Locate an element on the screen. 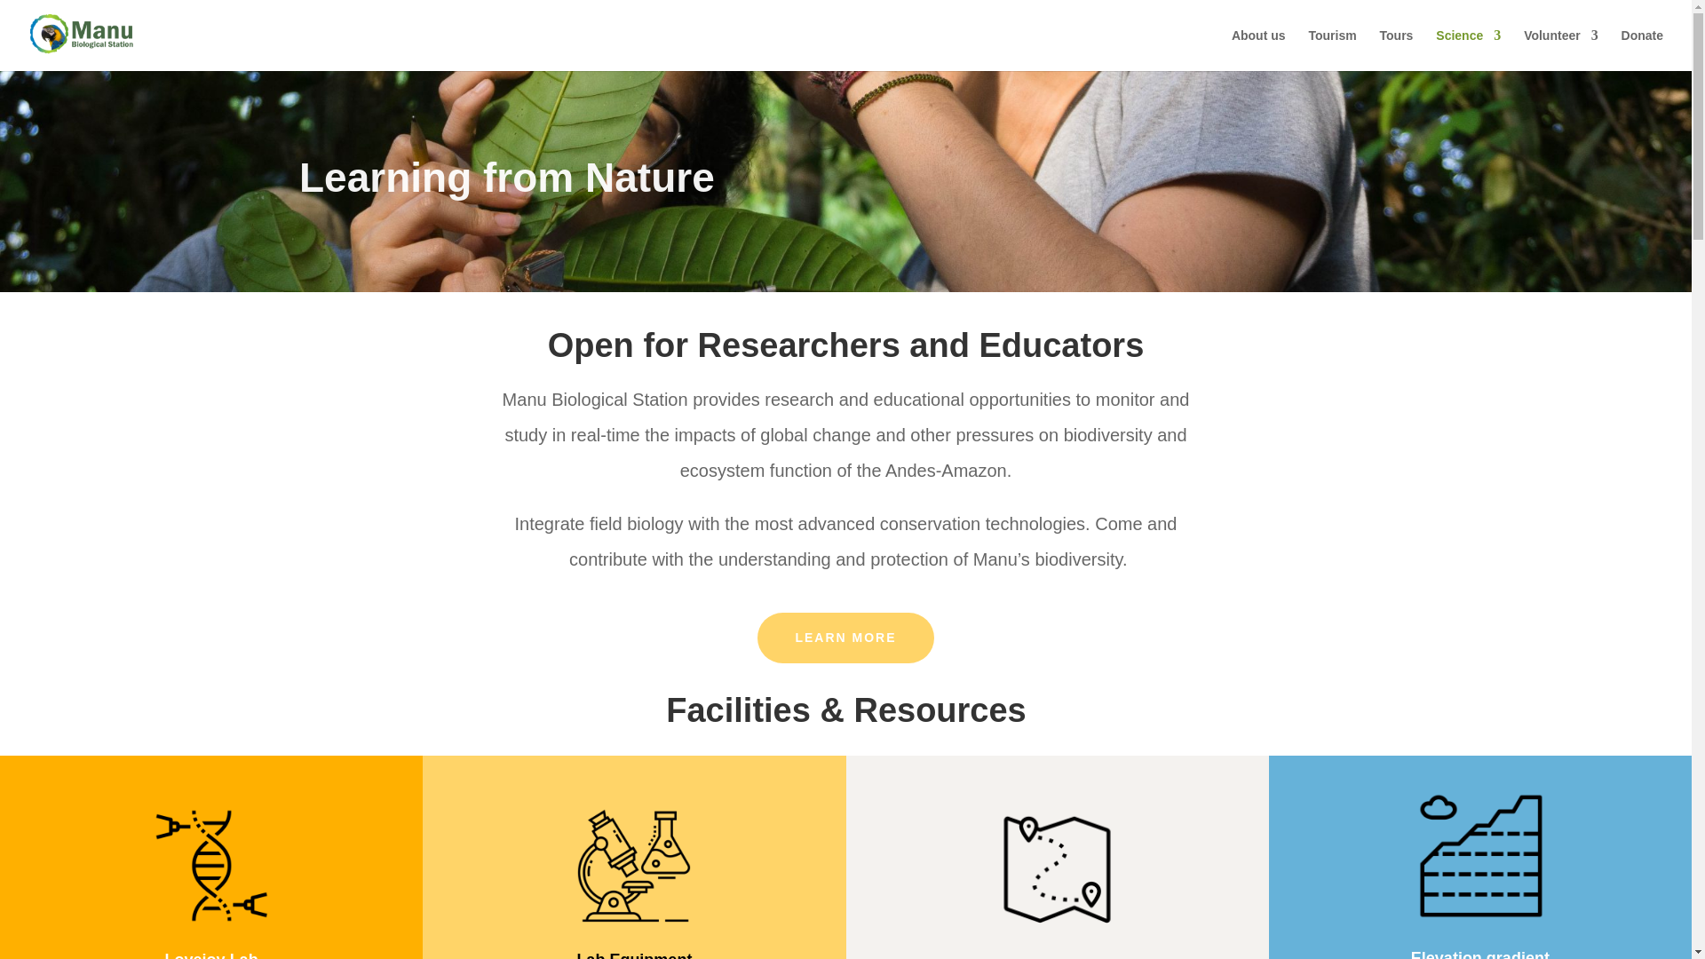 This screenshot has width=1705, height=959. Donate is located at coordinates (1642, 50).